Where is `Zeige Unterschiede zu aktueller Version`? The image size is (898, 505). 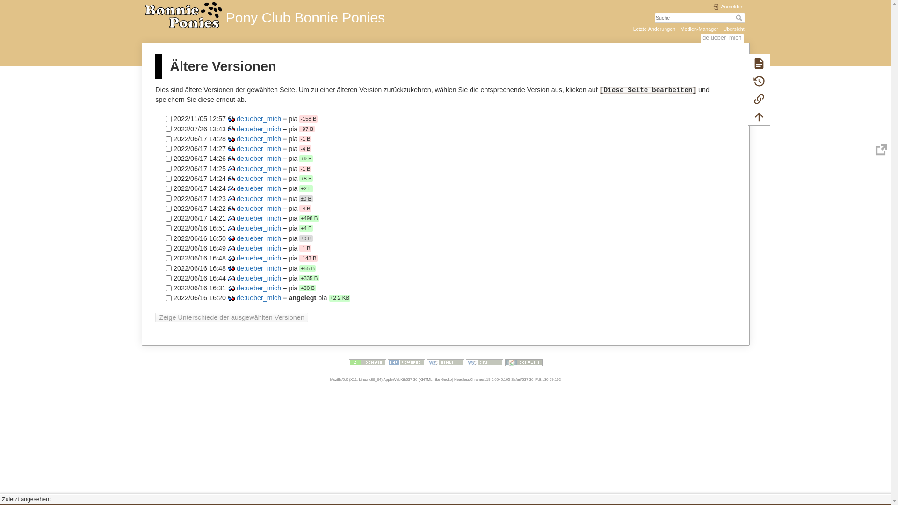
Zeige Unterschiede zu aktueller Version is located at coordinates (231, 198).